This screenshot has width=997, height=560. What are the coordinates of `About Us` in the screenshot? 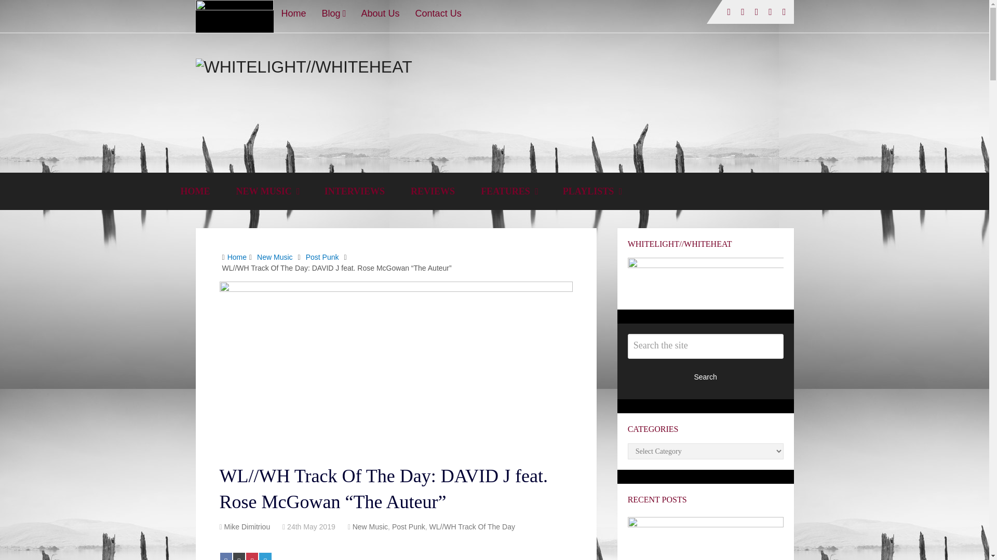 It's located at (381, 13).